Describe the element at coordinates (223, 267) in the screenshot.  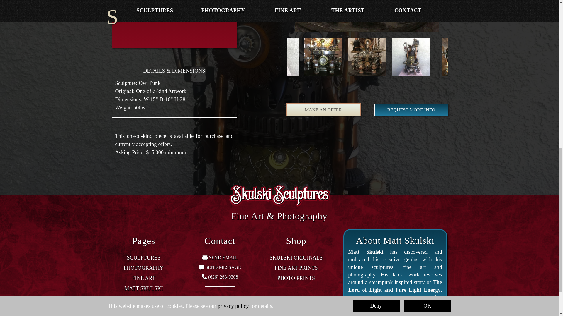
I see `SEND MESSAGE` at that location.